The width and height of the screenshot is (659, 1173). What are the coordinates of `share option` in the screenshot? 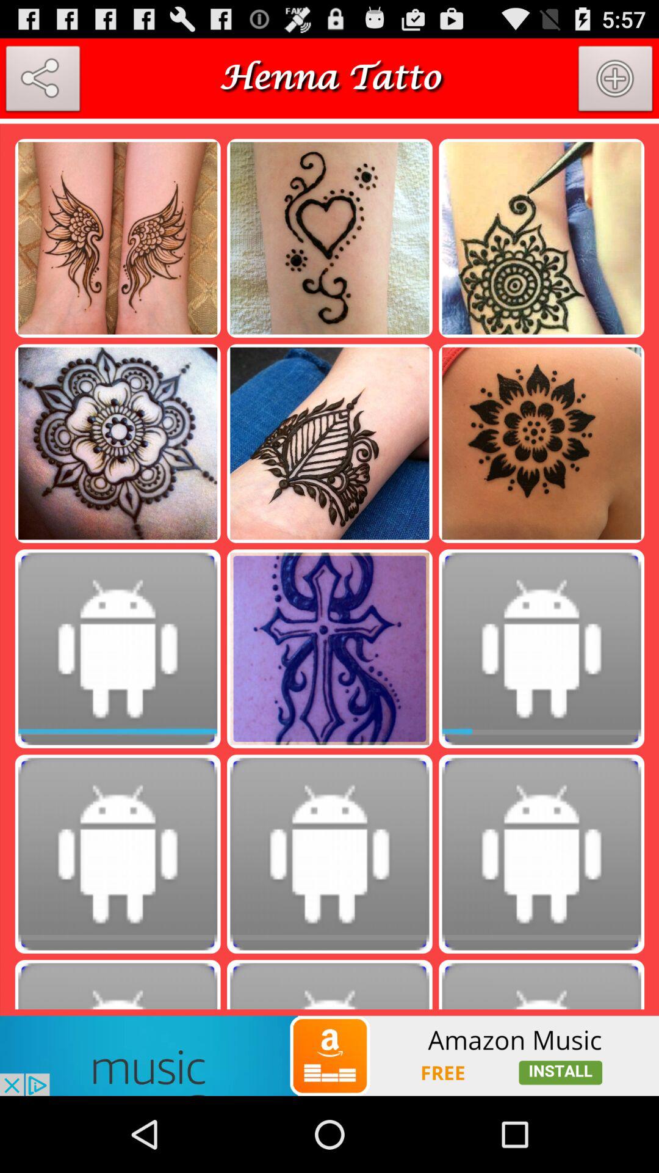 It's located at (43, 81).